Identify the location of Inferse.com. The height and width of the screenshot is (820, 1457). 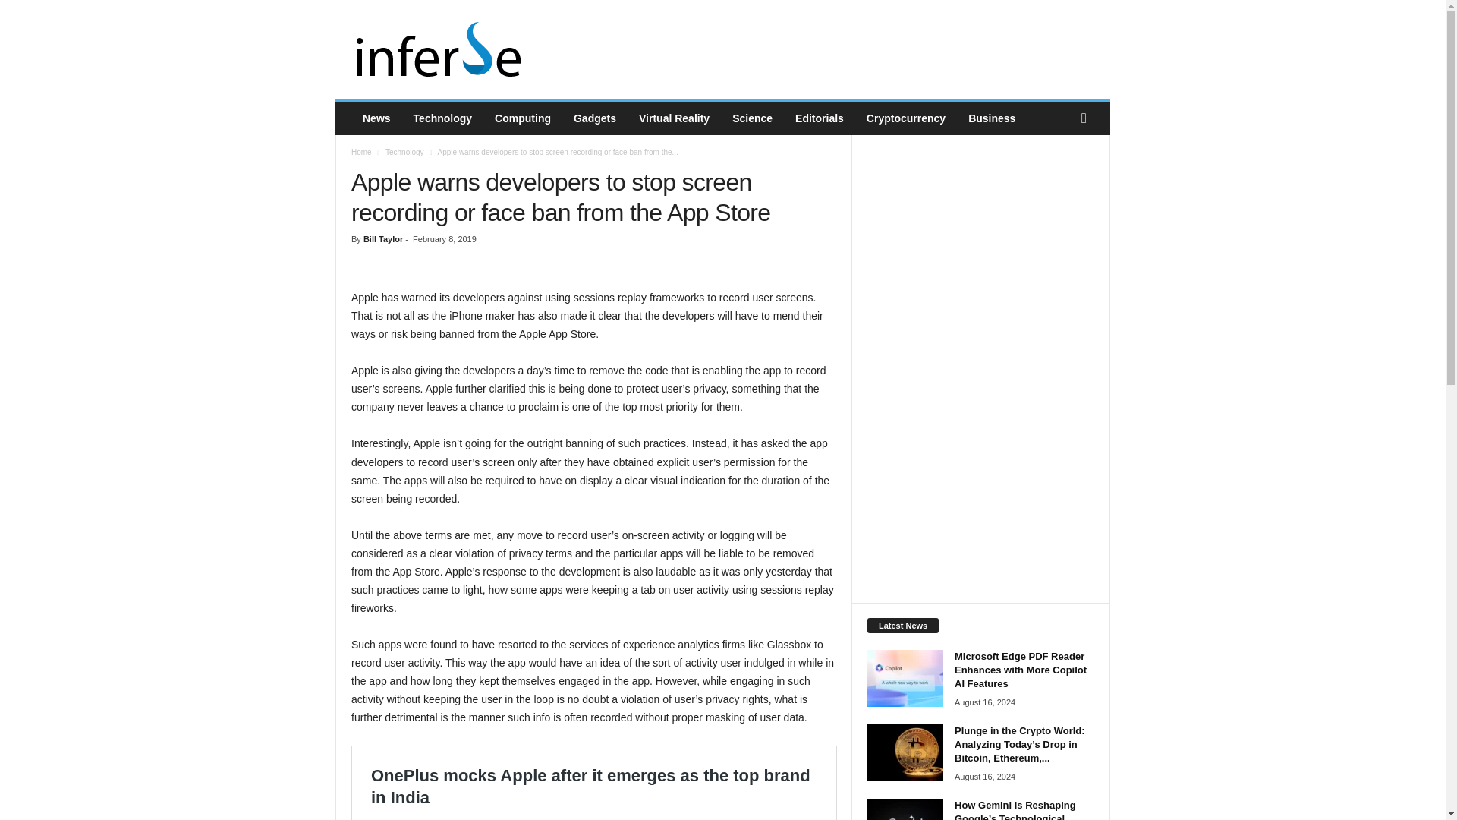
(439, 49).